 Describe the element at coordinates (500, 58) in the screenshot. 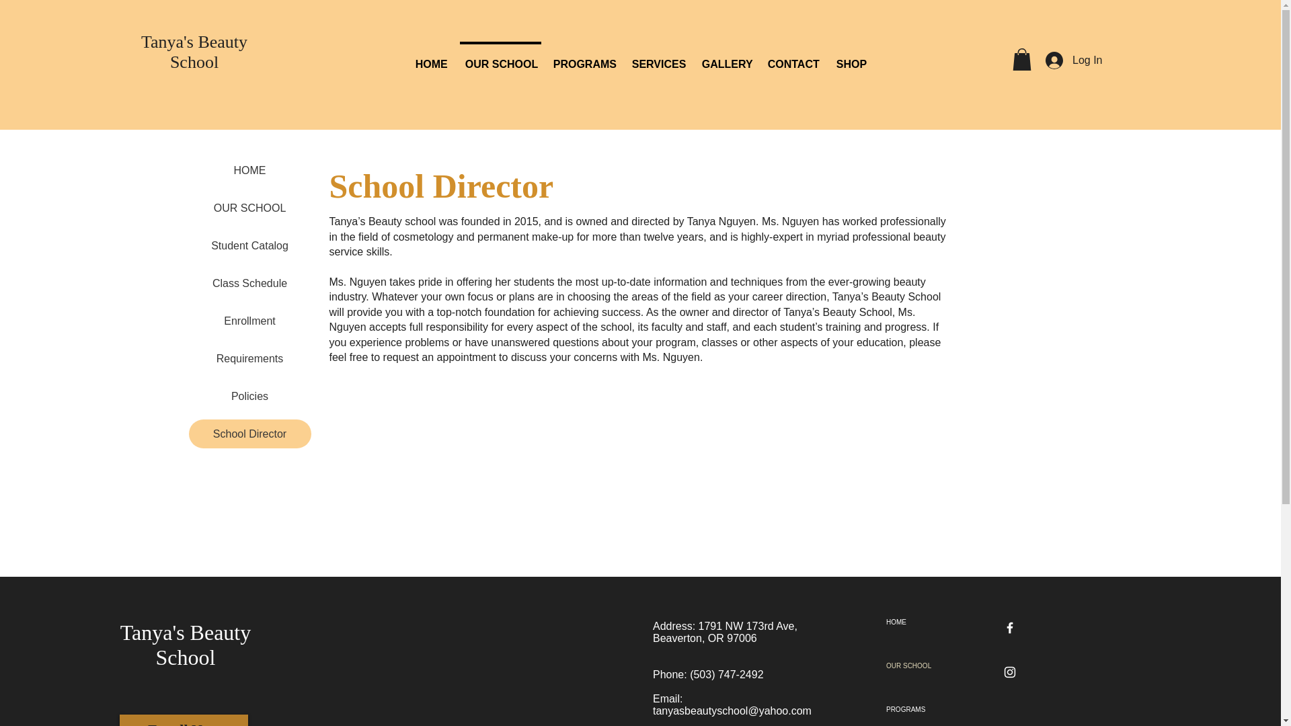

I see `OUR SCHOOL` at that location.